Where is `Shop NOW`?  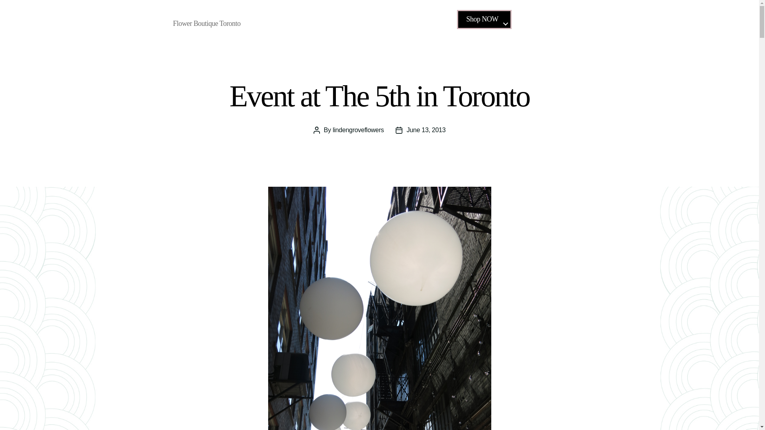
Shop NOW is located at coordinates (484, 19).